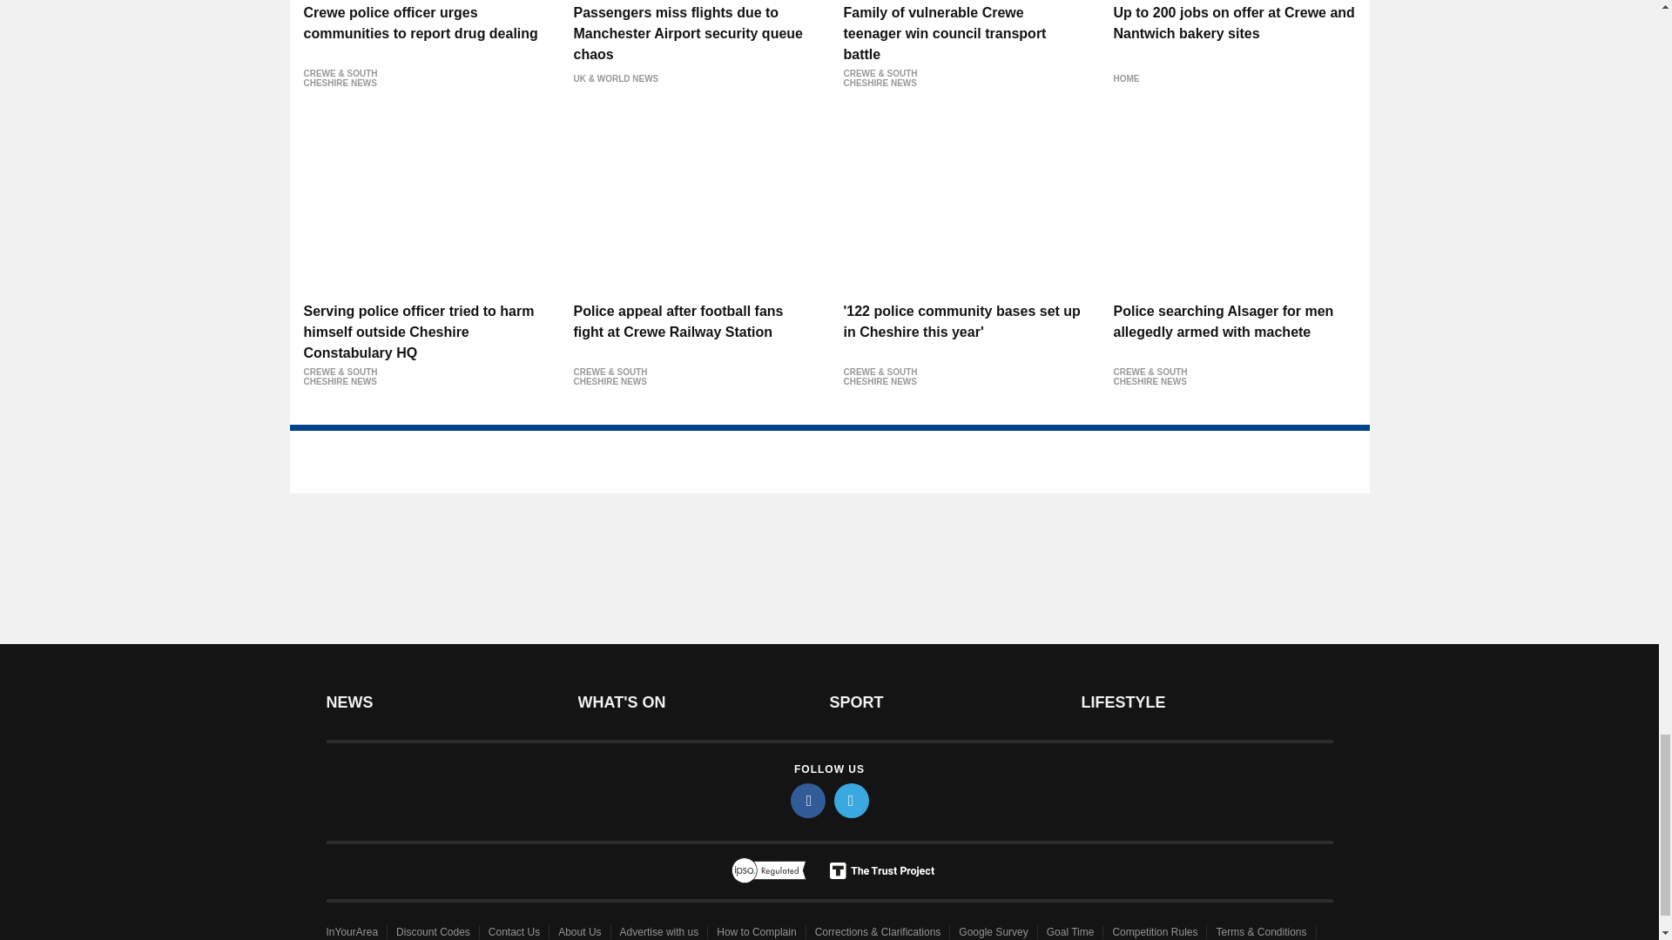  I want to click on facebook, so click(808, 800).